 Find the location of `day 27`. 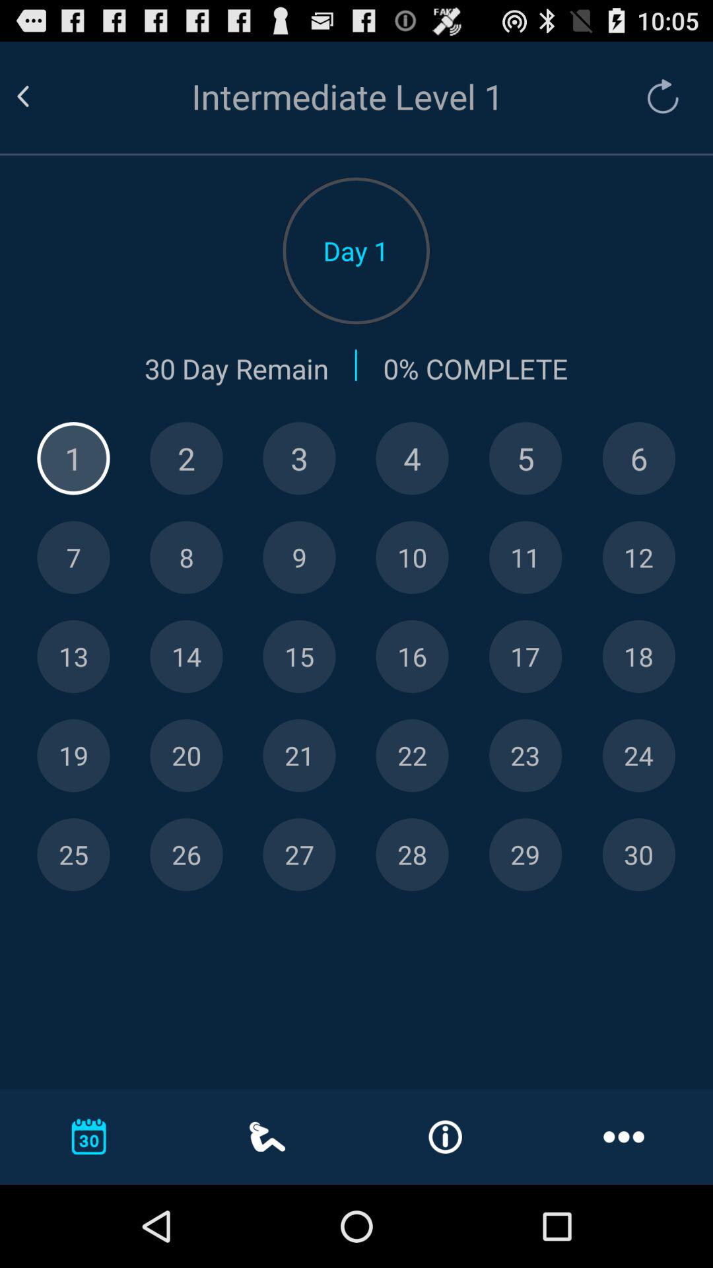

day 27 is located at coordinates (299, 855).